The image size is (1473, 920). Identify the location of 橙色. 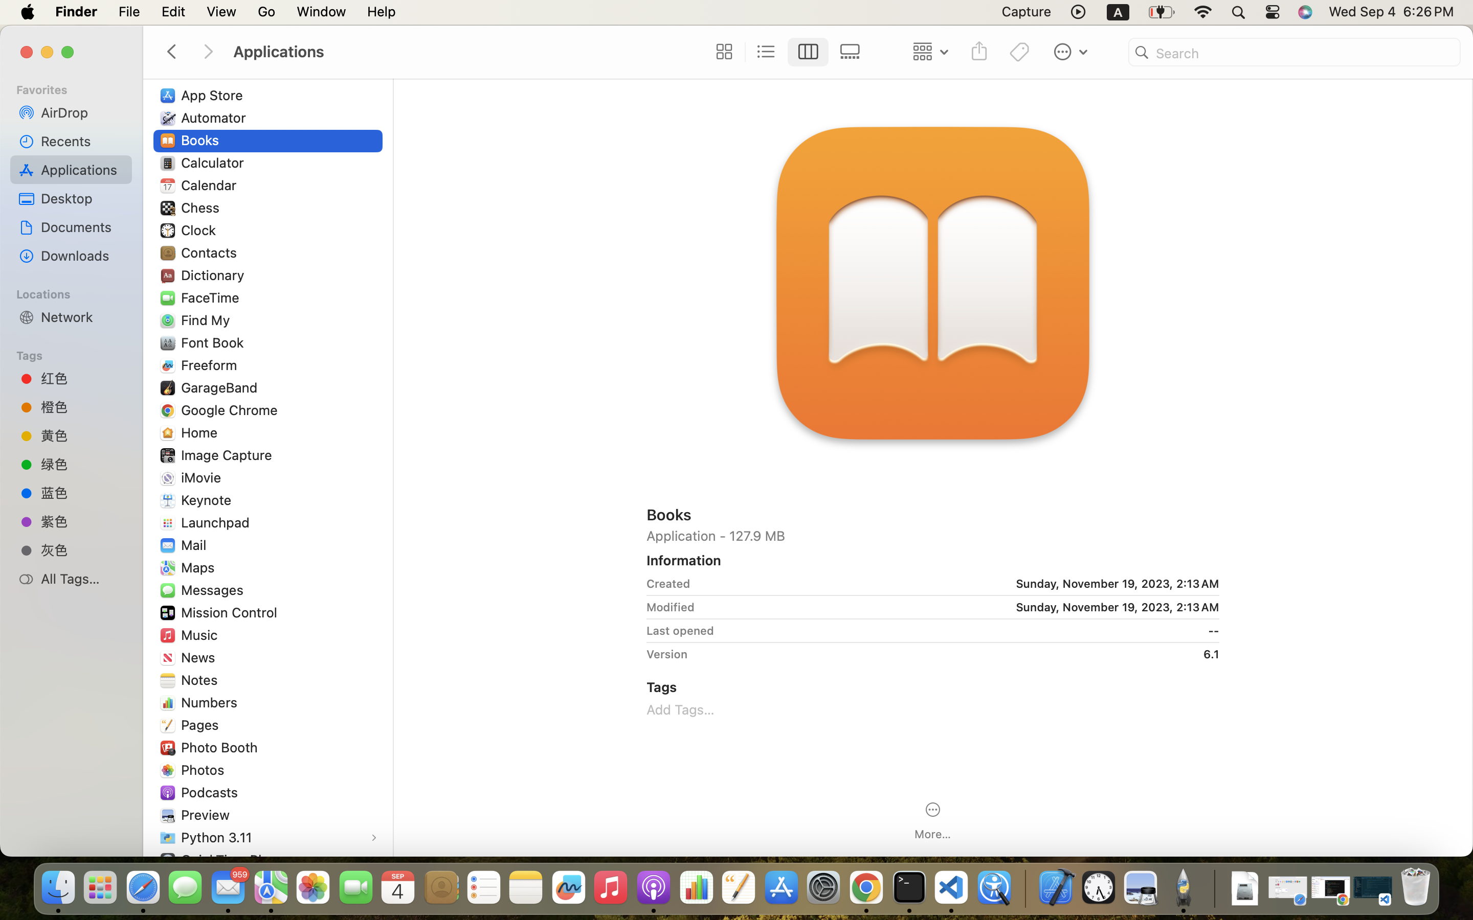
(82, 407).